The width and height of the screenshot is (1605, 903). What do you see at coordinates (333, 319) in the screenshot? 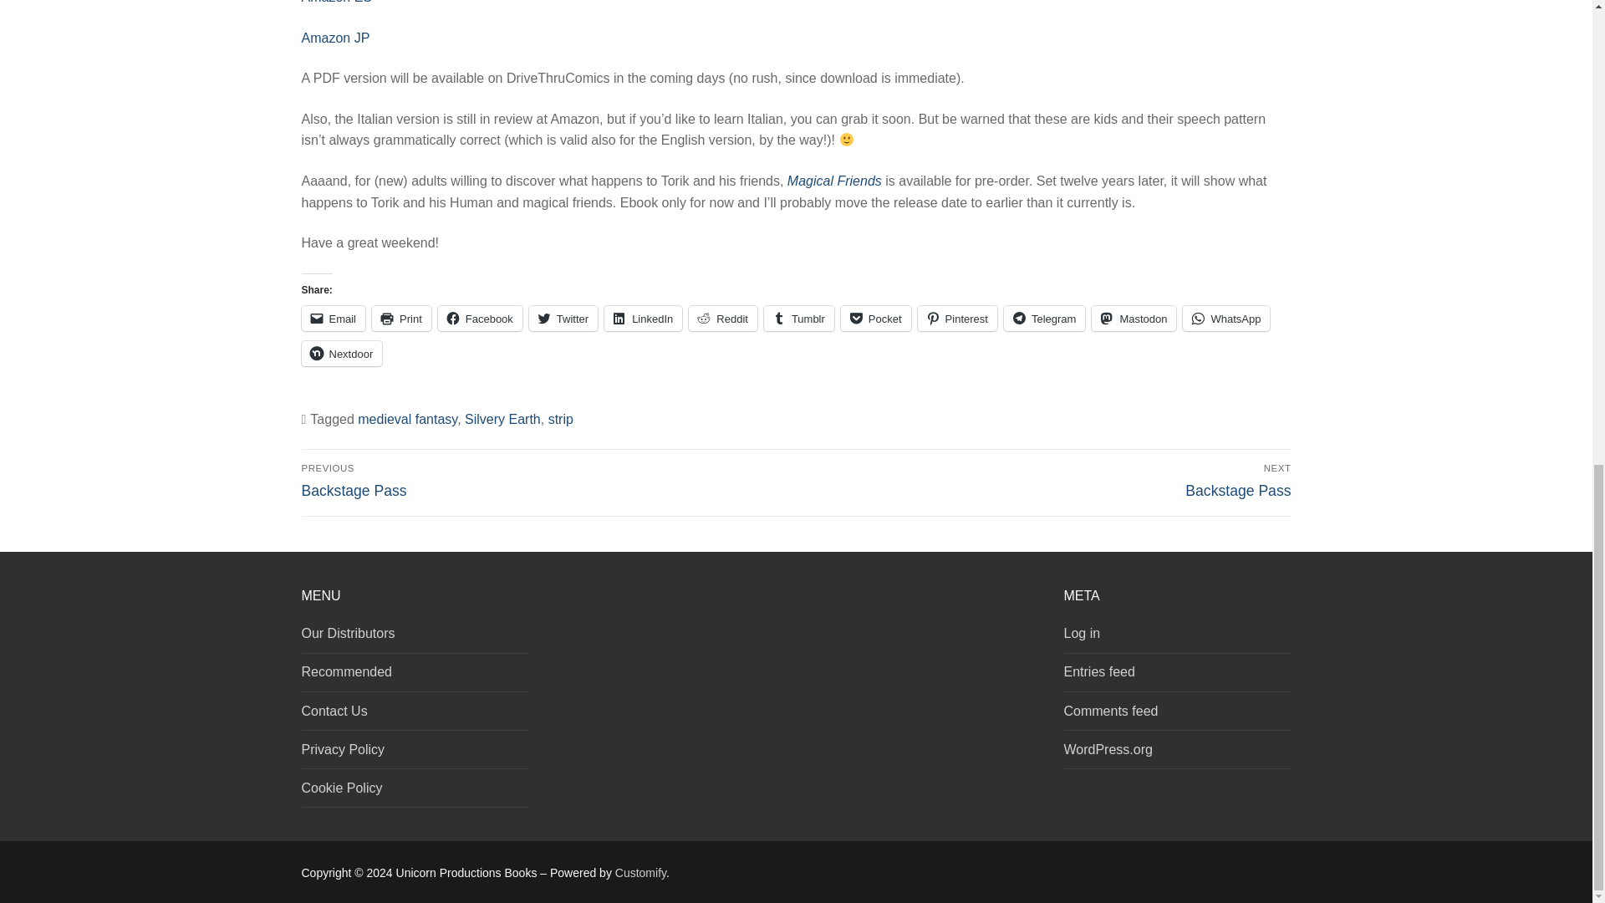
I see `Click to email a link to a friend` at bounding box center [333, 319].